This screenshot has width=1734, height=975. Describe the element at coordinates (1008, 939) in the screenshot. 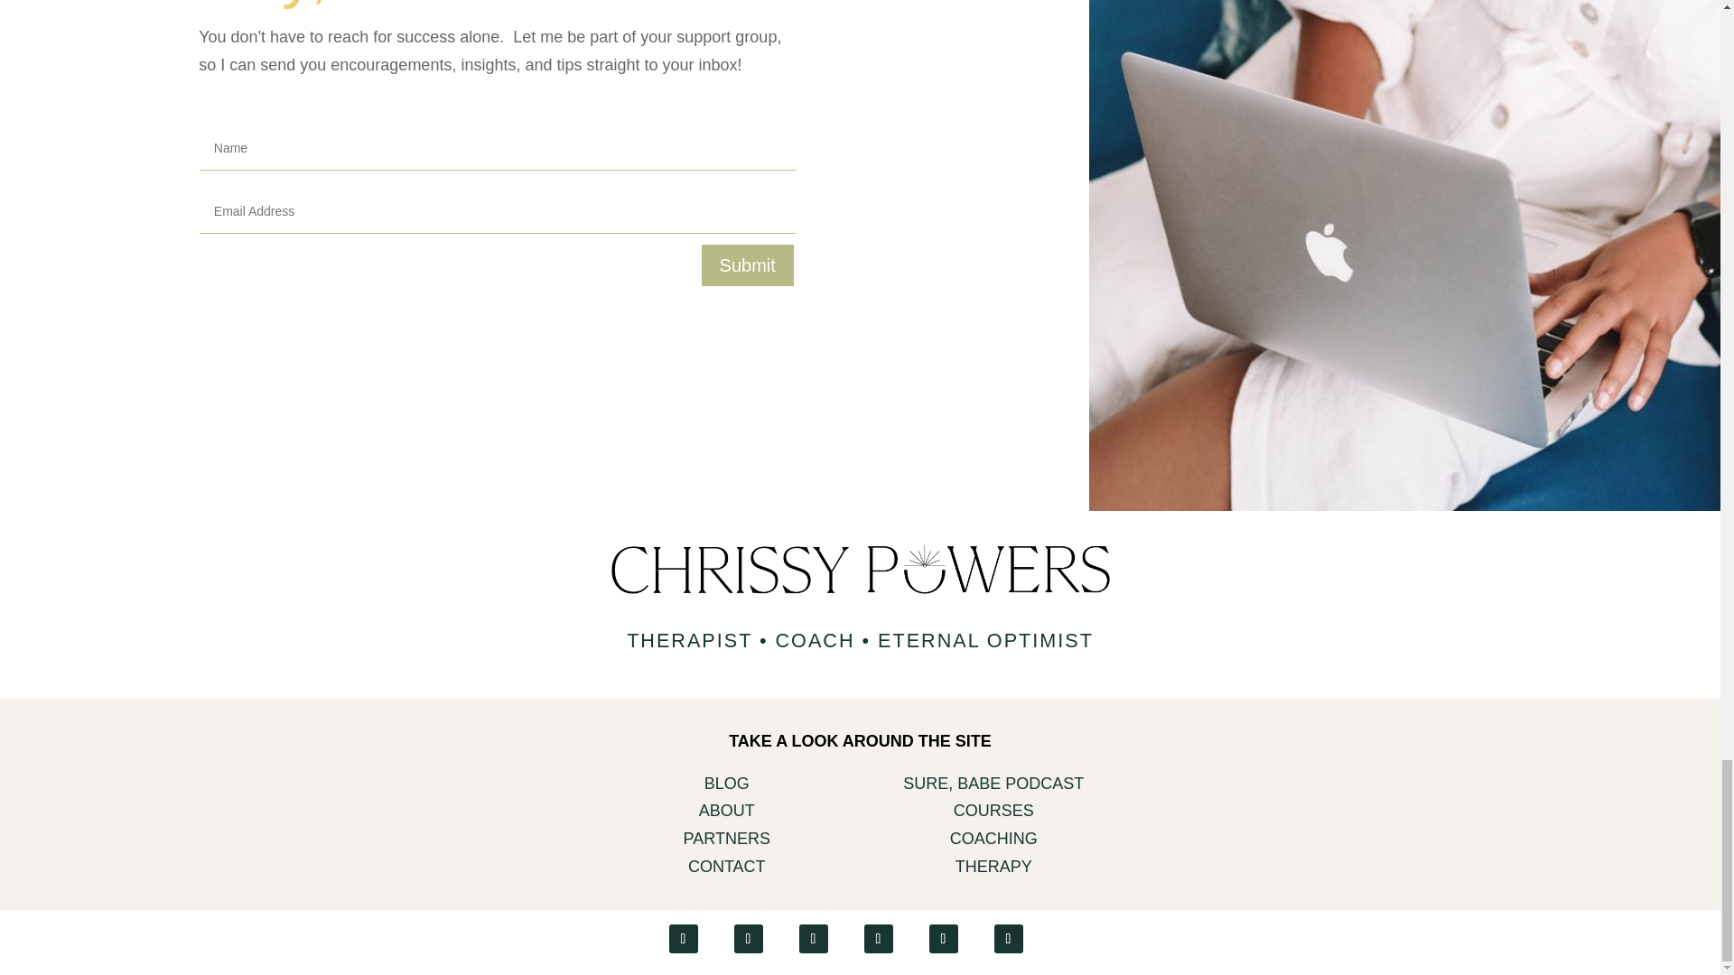

I see `Follow on iTunes` at that location.